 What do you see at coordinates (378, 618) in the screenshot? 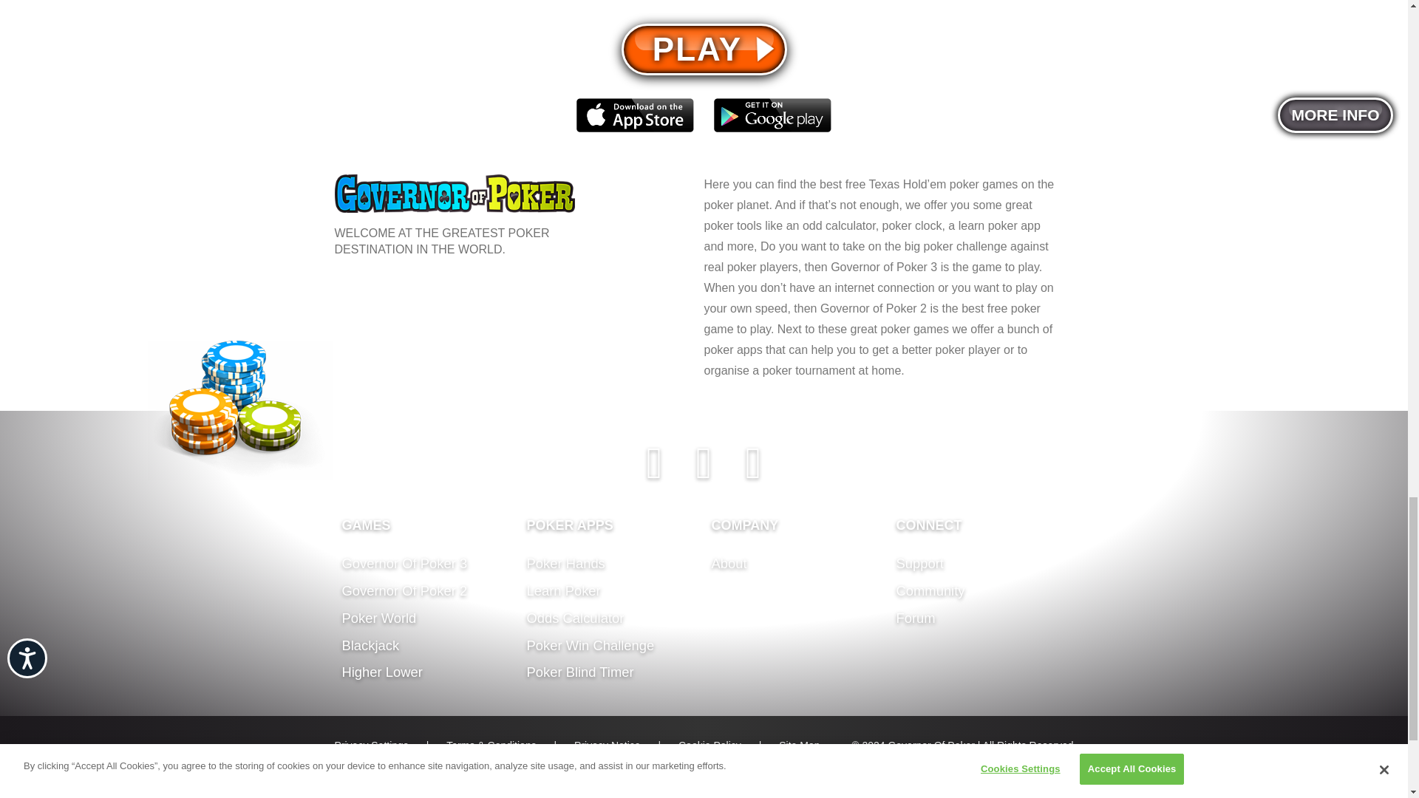
I see `Poker World` at bounding box center [378, 618].